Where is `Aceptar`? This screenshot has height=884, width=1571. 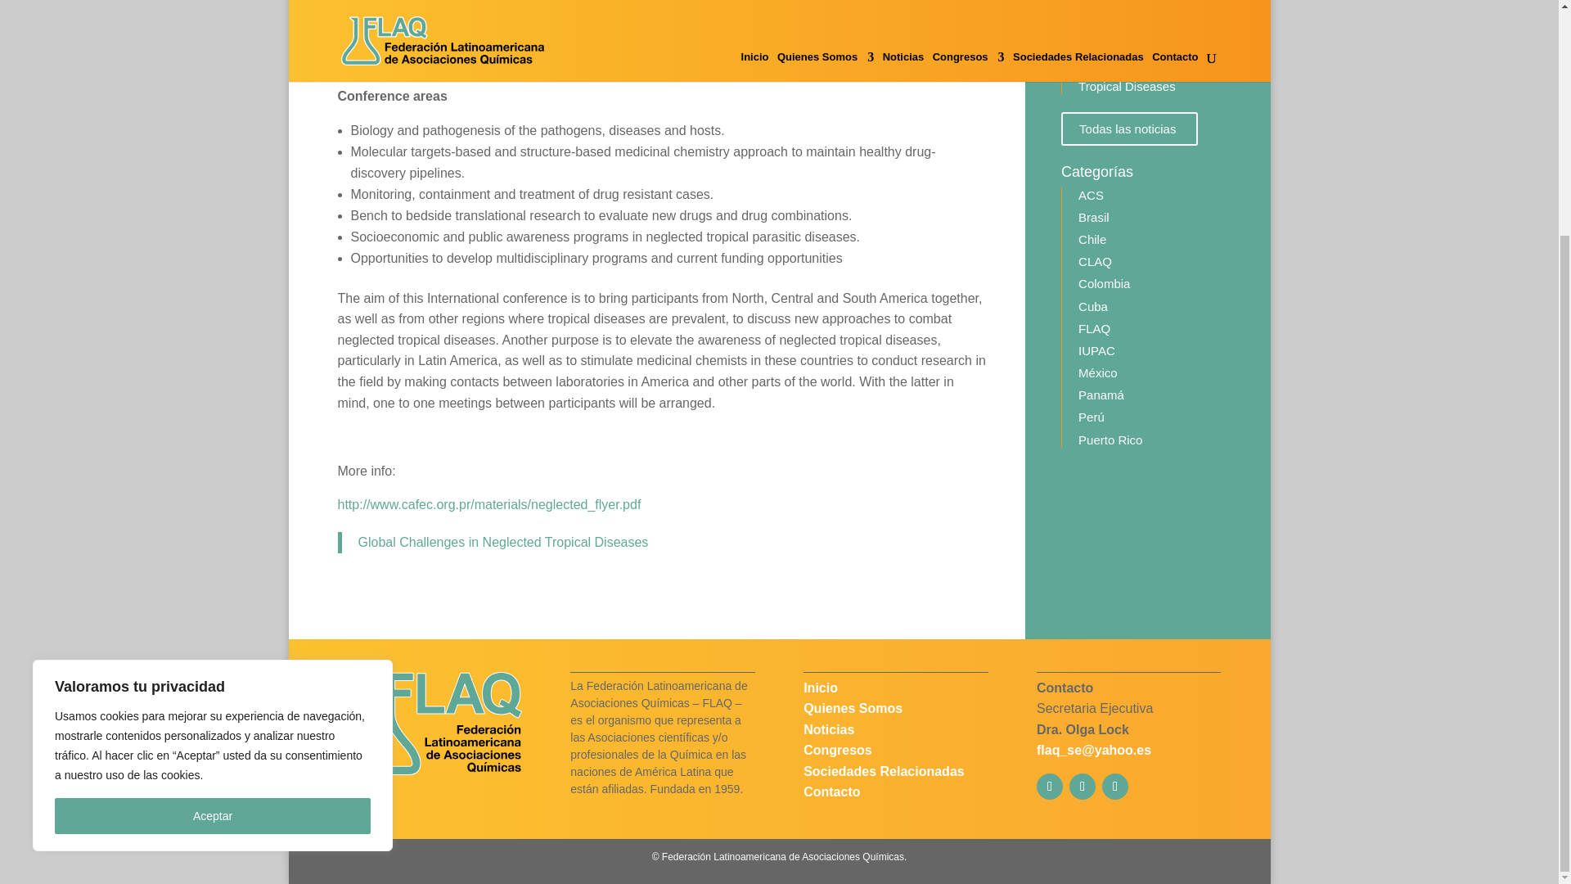 Aceptar is located at coordinates (213, 505).